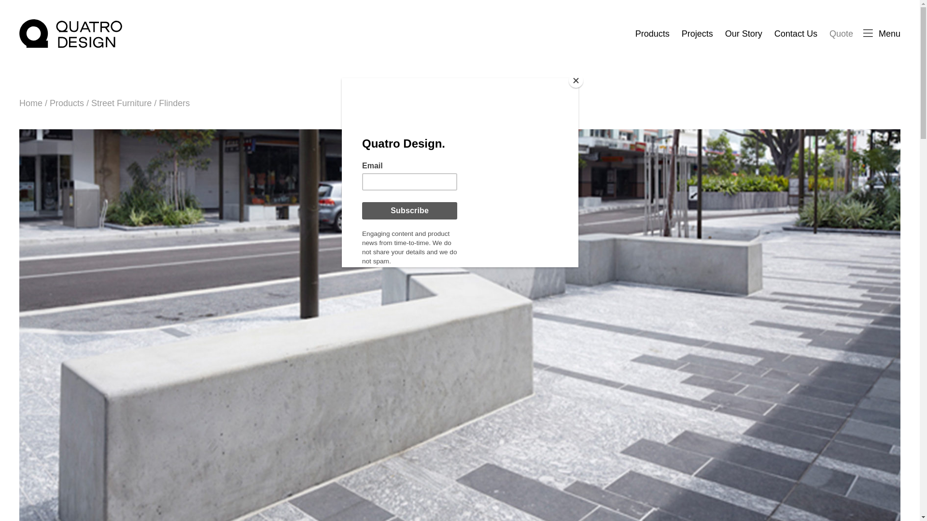 The image size is (927, 521). Describe the element at coordinates (697, 34) in the screenshot. I see `Projects` at that location.